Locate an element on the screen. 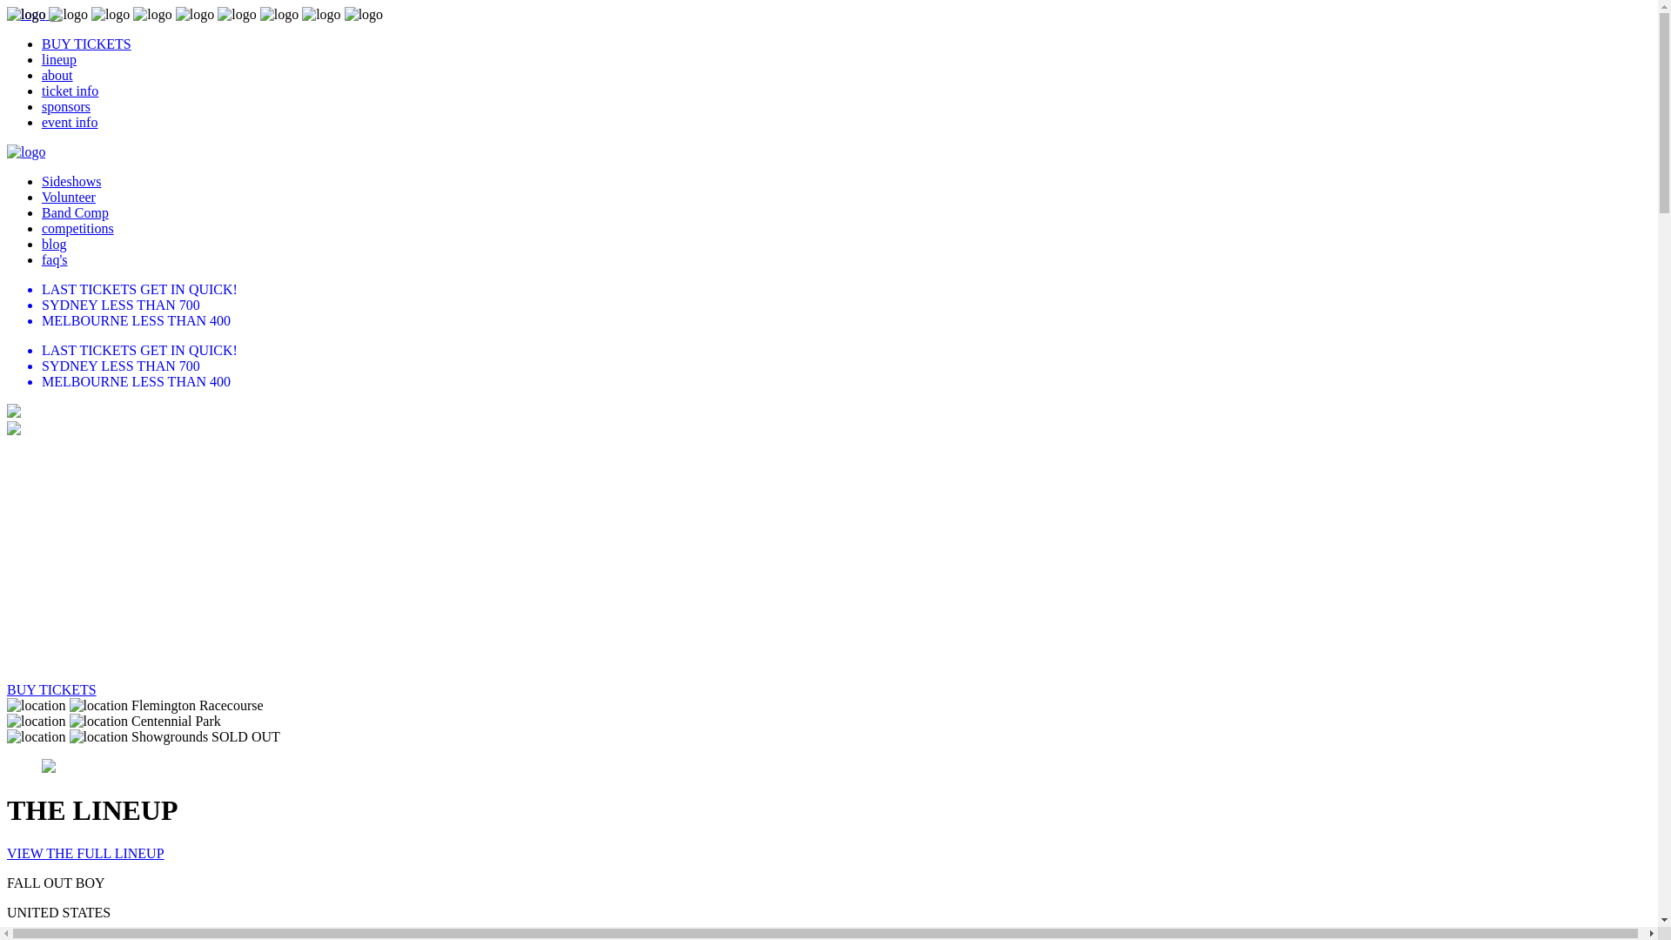  VIEW THE FULL LINEUP is located at coordinates (85, 853).